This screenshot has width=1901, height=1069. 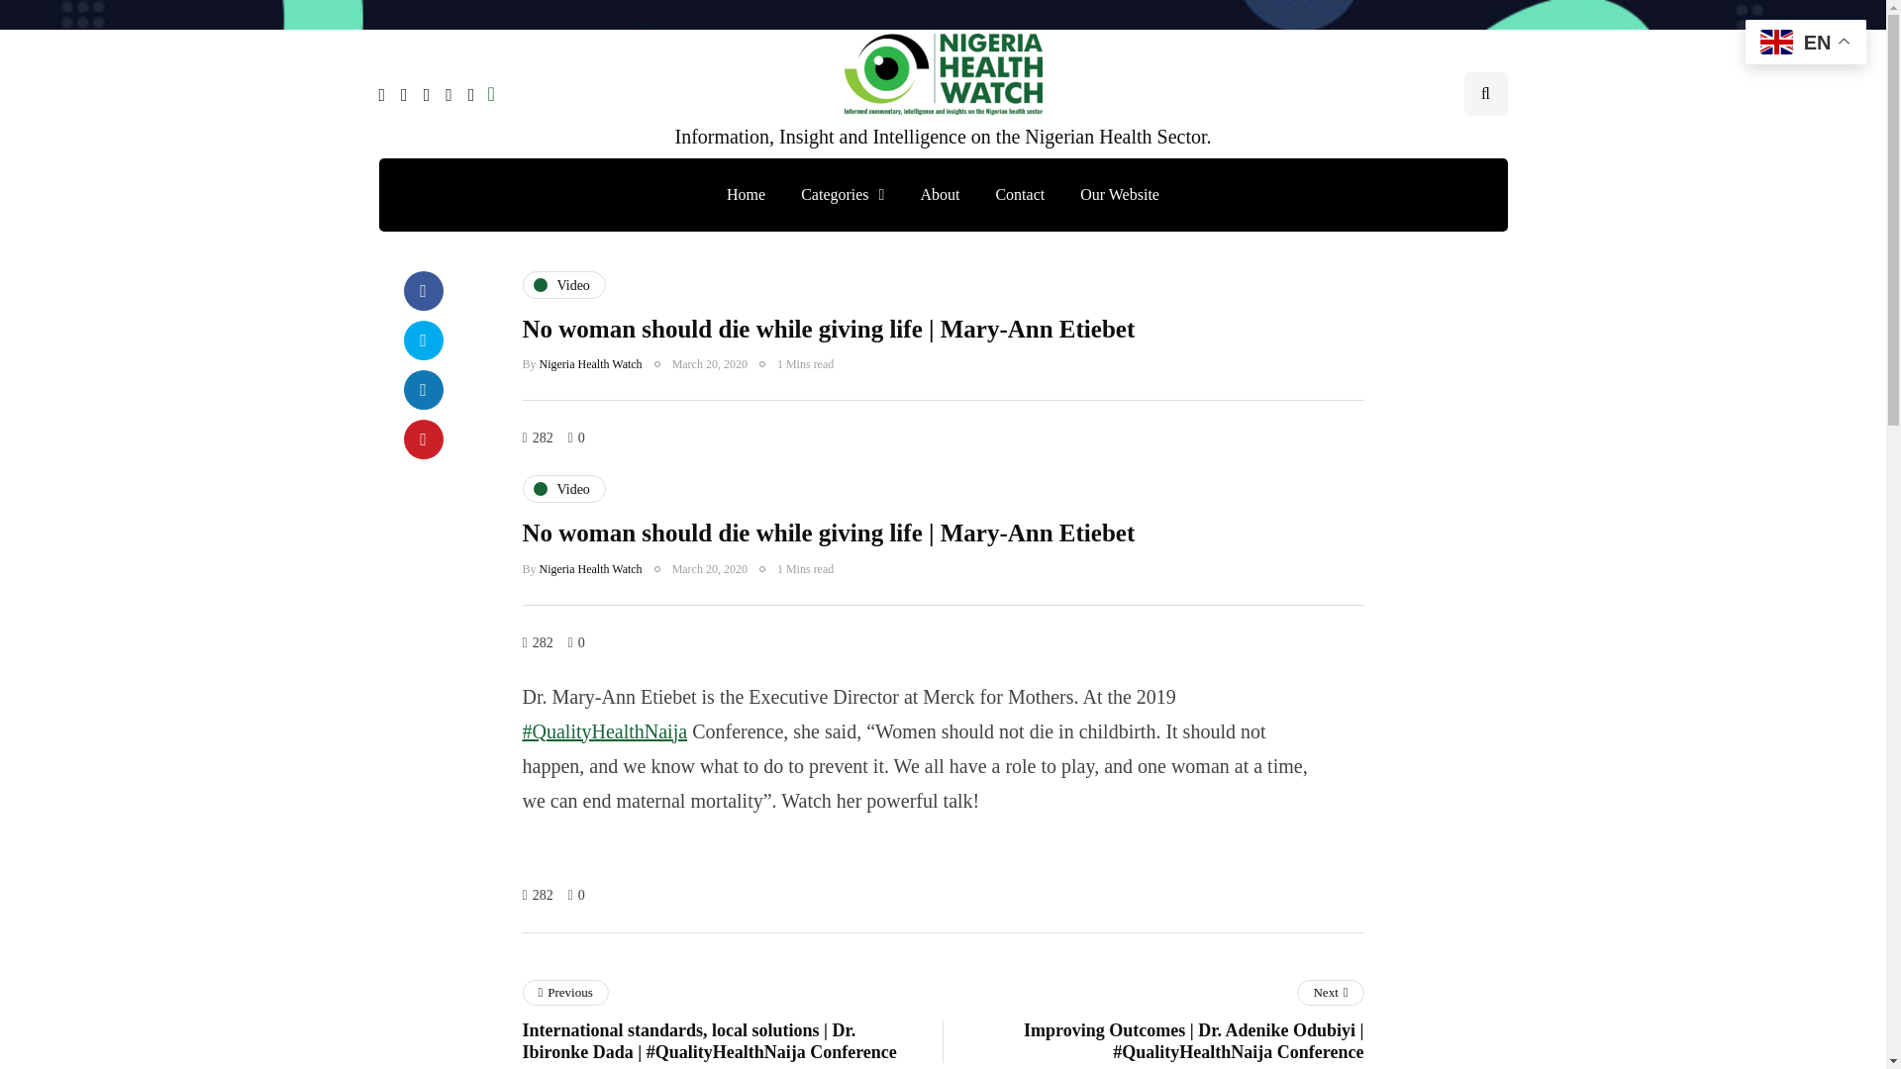 What do you see at coordinates (590, 363) in the screenshot?
I see `Posts by Nigeria Health Watch` at bounding box center [590, 363].